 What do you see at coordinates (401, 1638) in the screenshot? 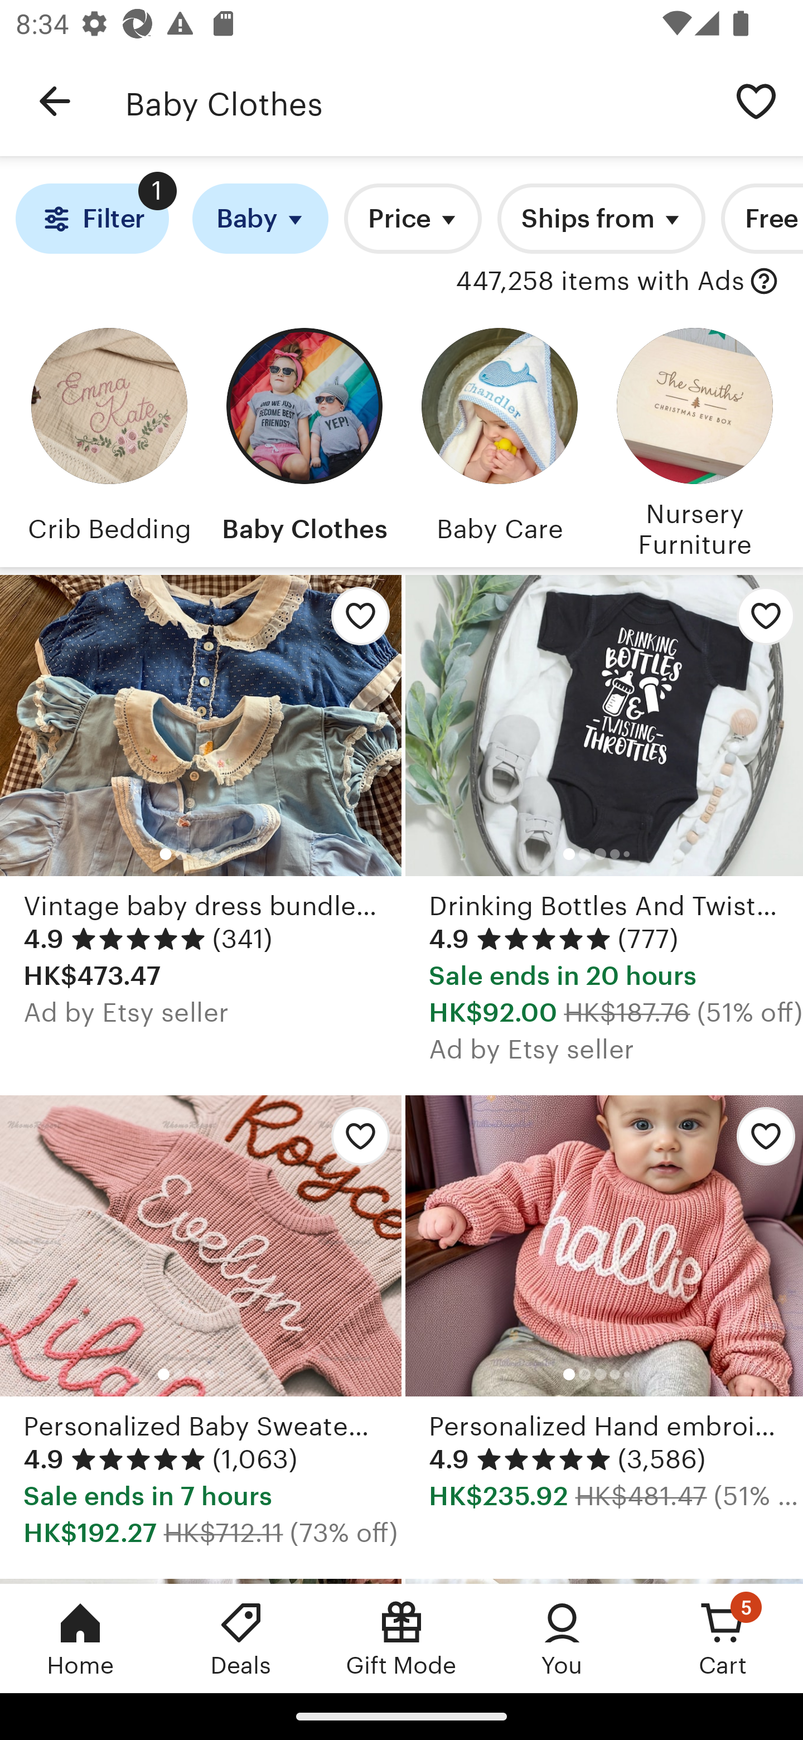
I see `Gift Mode` at bounding box center [401, 1638].